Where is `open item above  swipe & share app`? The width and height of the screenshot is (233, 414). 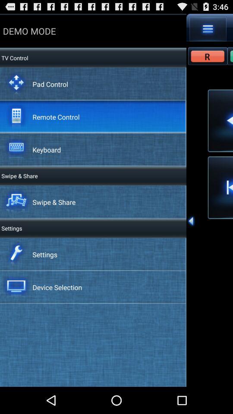 open item above  swipe & share app is located at coordinates (47, 149).